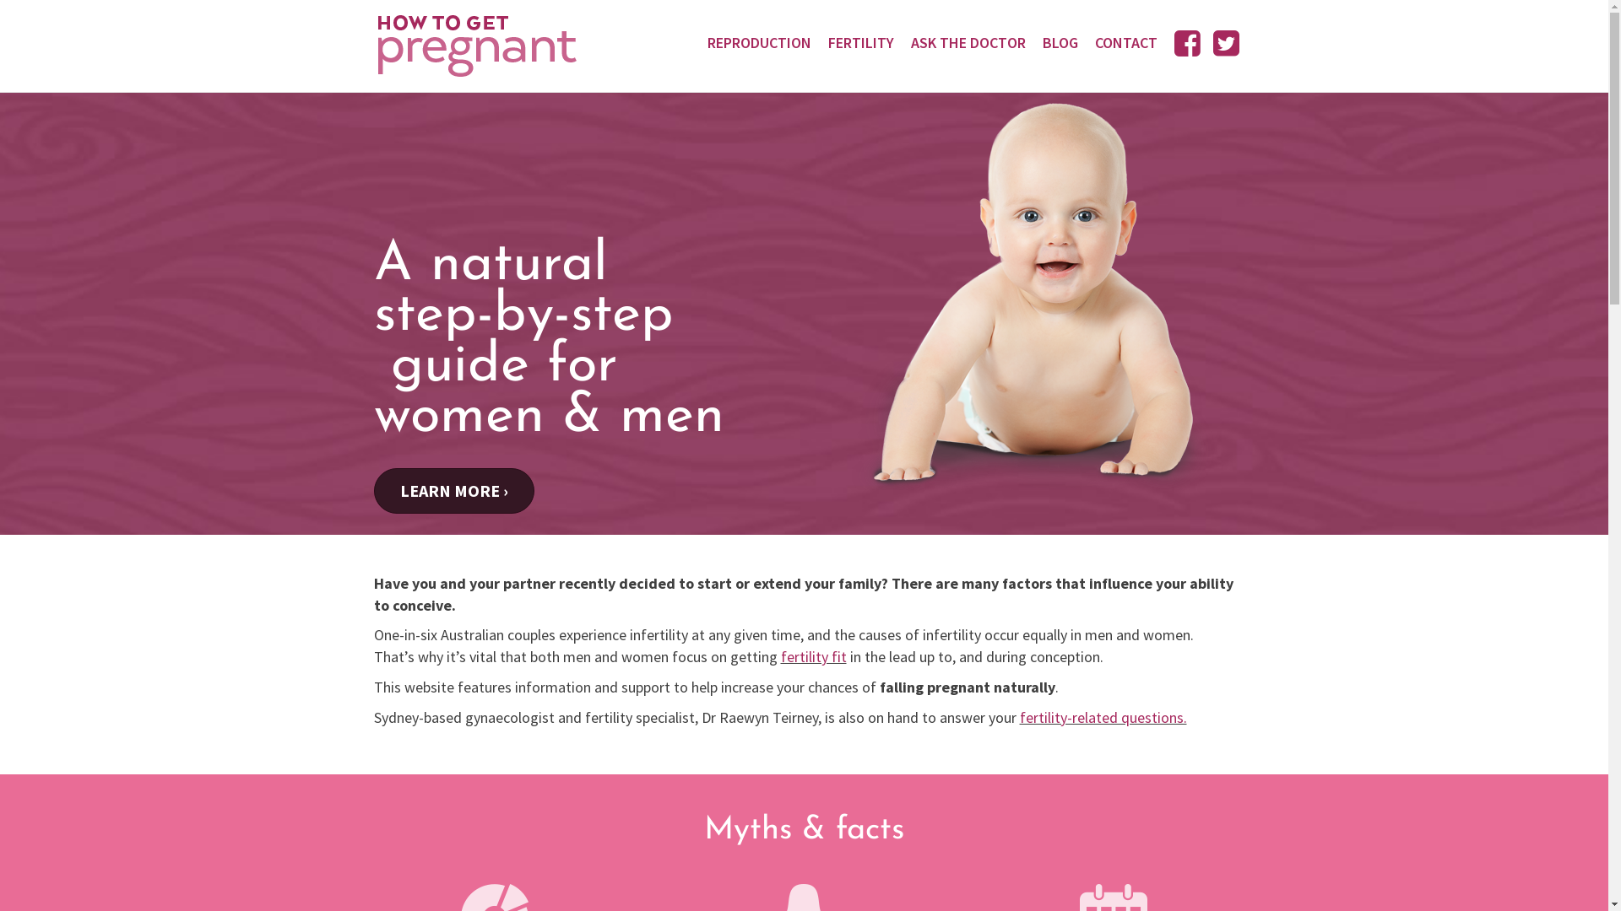 This screenshot has width=1621, height=911. Describe the element at coordinates (968, 42) in the screenshot. I see `ASK THE DOCTOR` at that location.